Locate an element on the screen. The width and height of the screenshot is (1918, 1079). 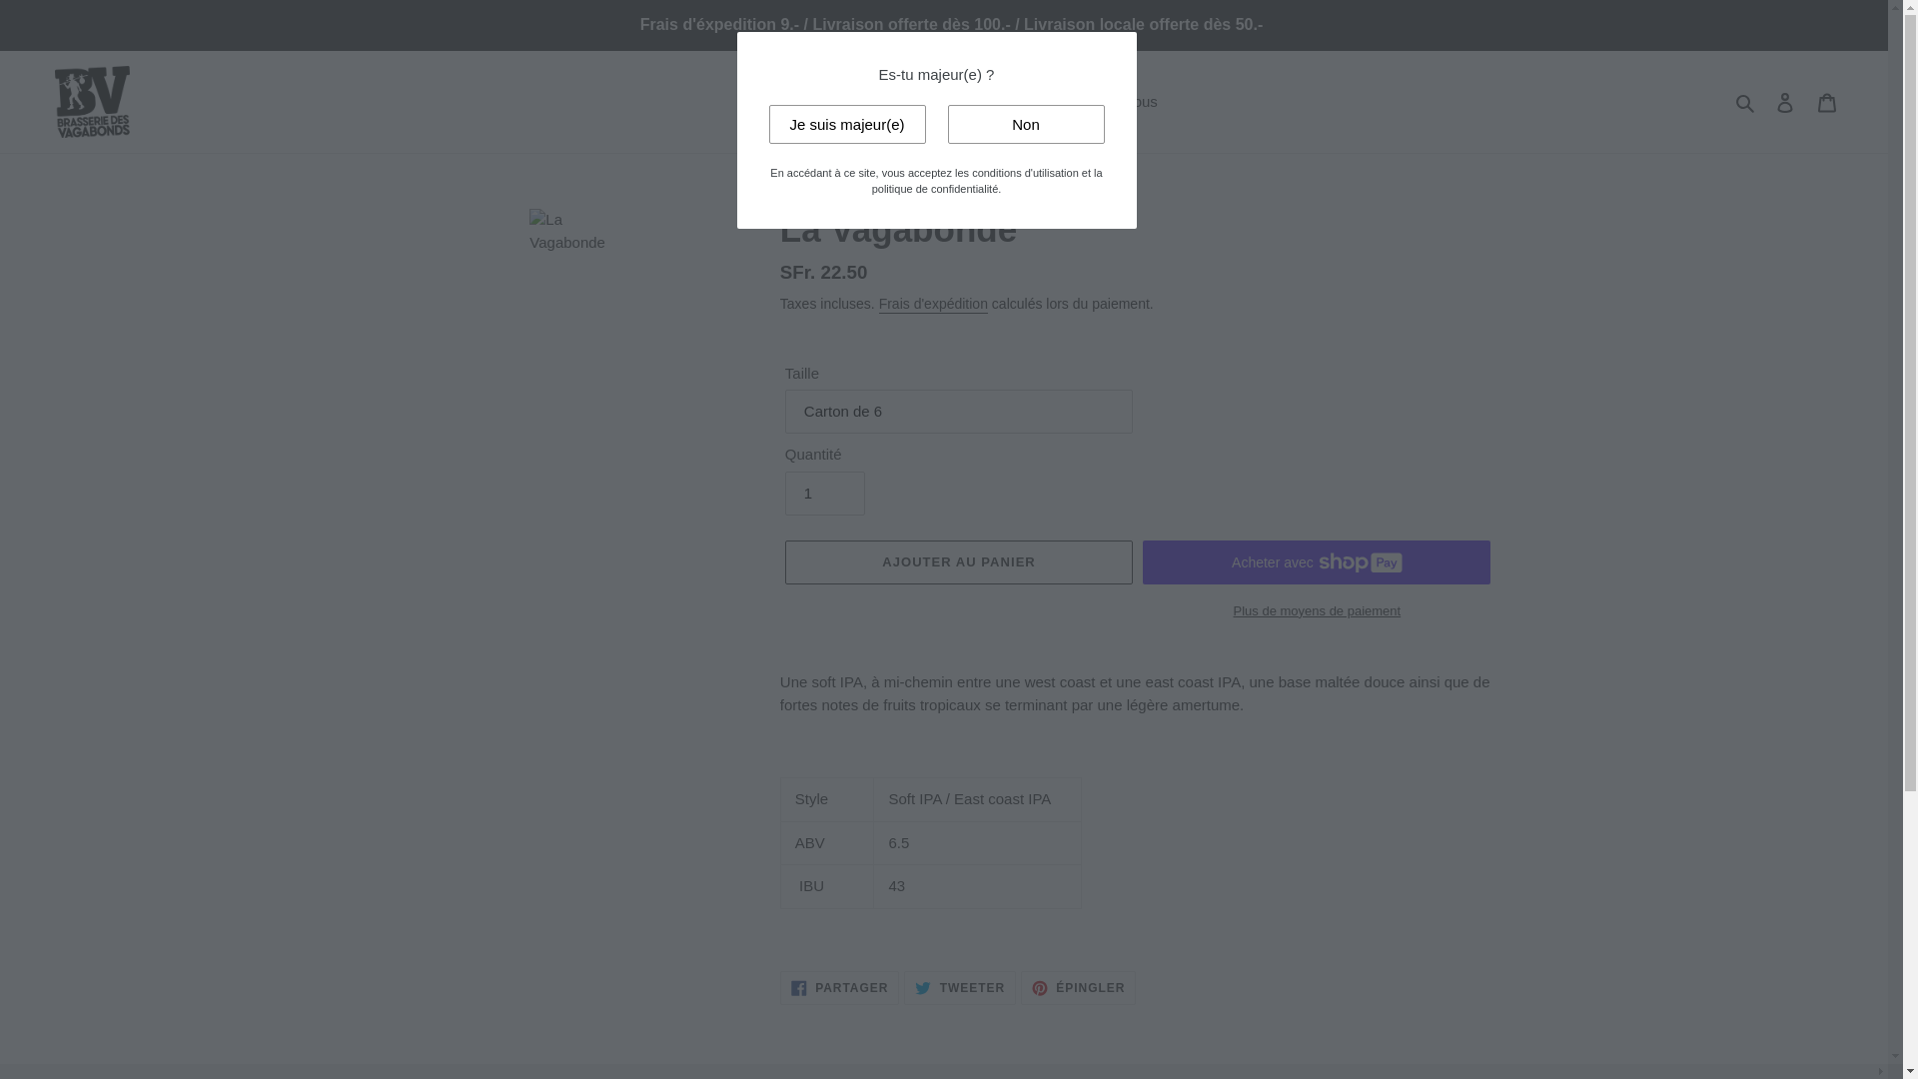
Plus de moyens de paiement is located at coordinates (1317, 611).